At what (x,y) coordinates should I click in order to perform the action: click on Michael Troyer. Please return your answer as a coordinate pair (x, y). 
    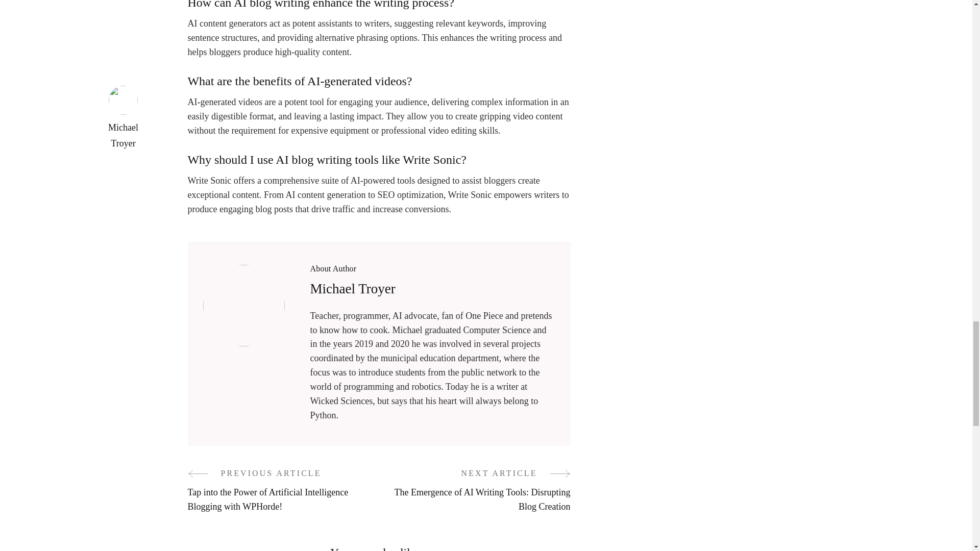
    Looking at the image, I should click on (353, 289).